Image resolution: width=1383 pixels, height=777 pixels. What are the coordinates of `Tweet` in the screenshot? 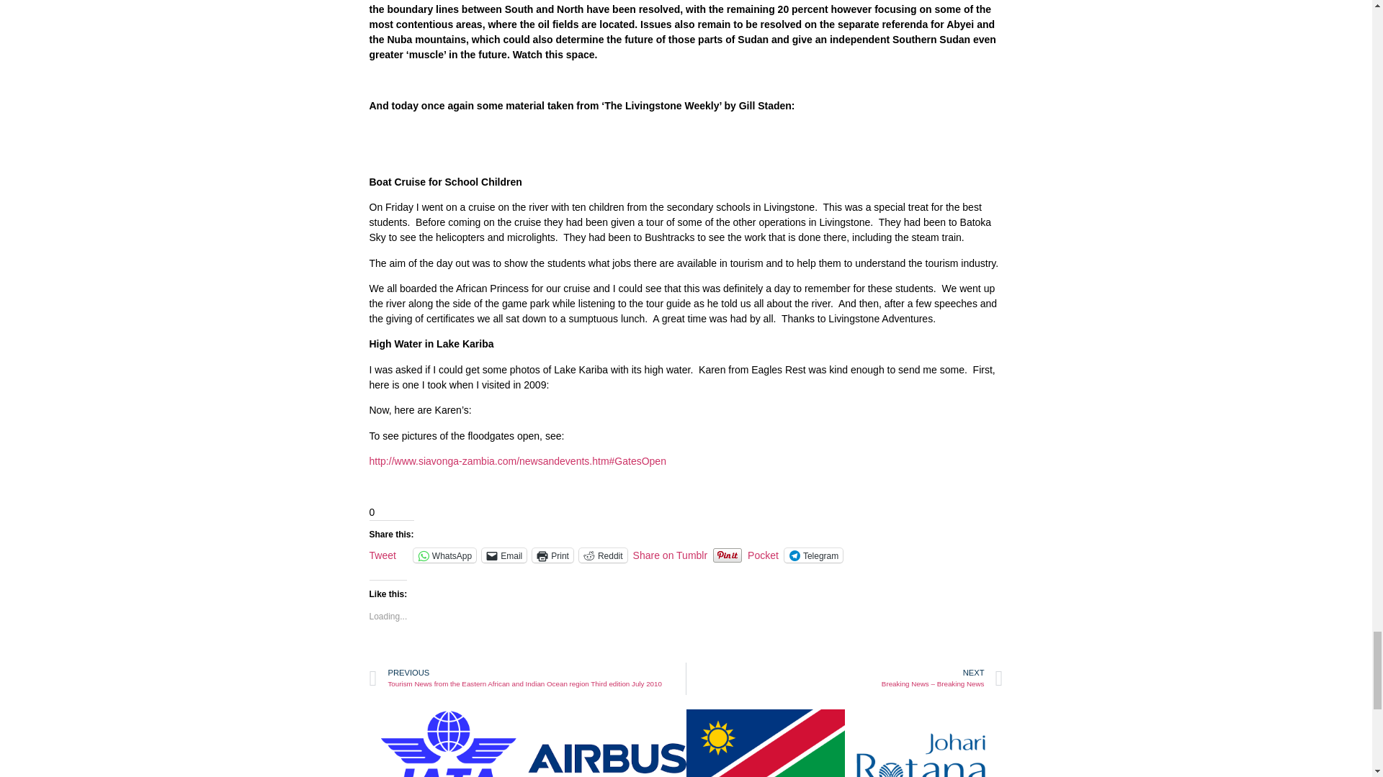 It's located at (382, 554).